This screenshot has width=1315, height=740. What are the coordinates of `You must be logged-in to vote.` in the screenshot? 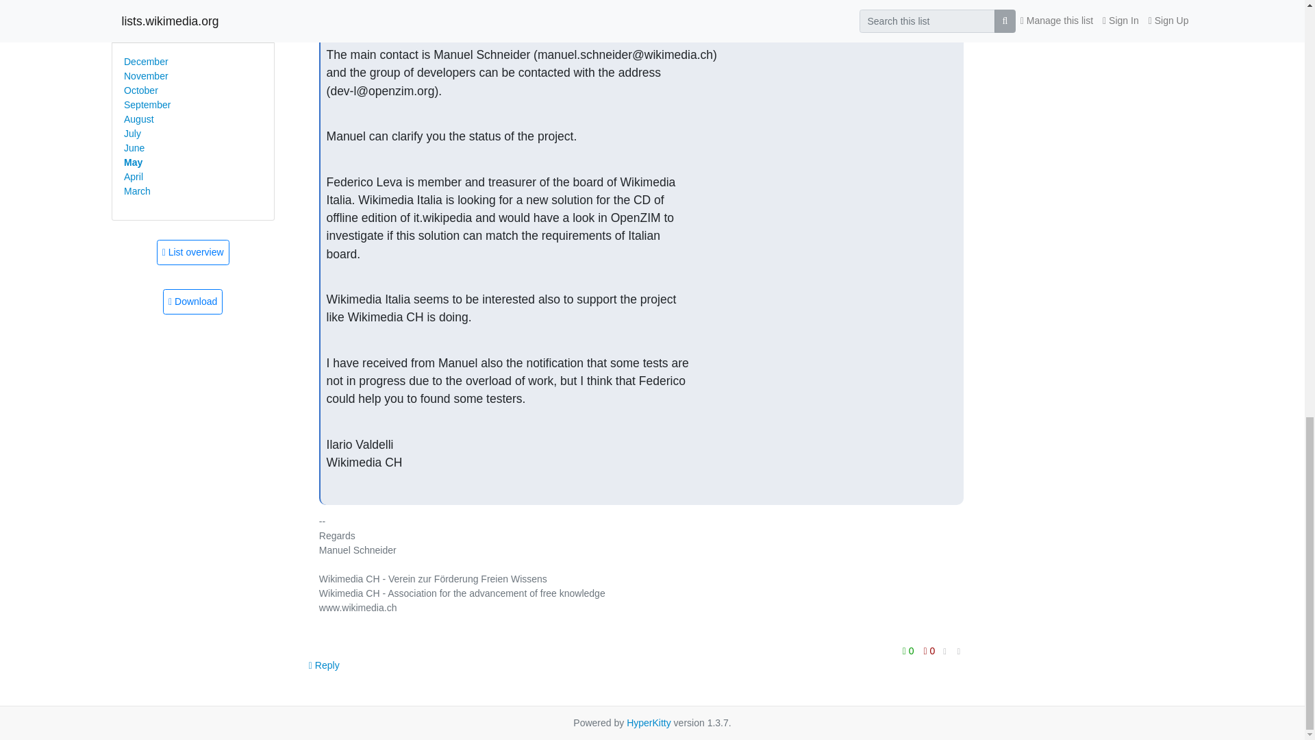 It's located at (929, 651).